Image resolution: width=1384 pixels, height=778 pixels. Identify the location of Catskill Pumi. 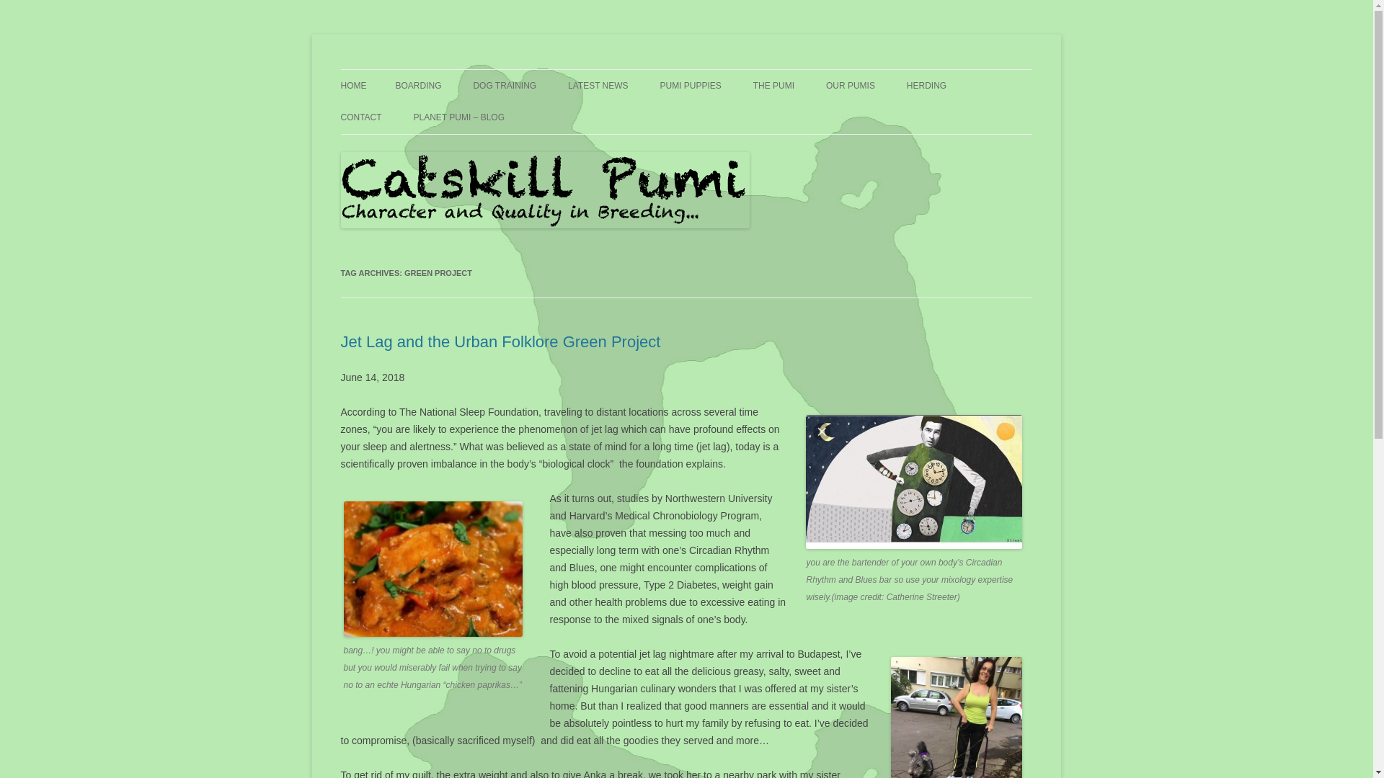
(399, 69).